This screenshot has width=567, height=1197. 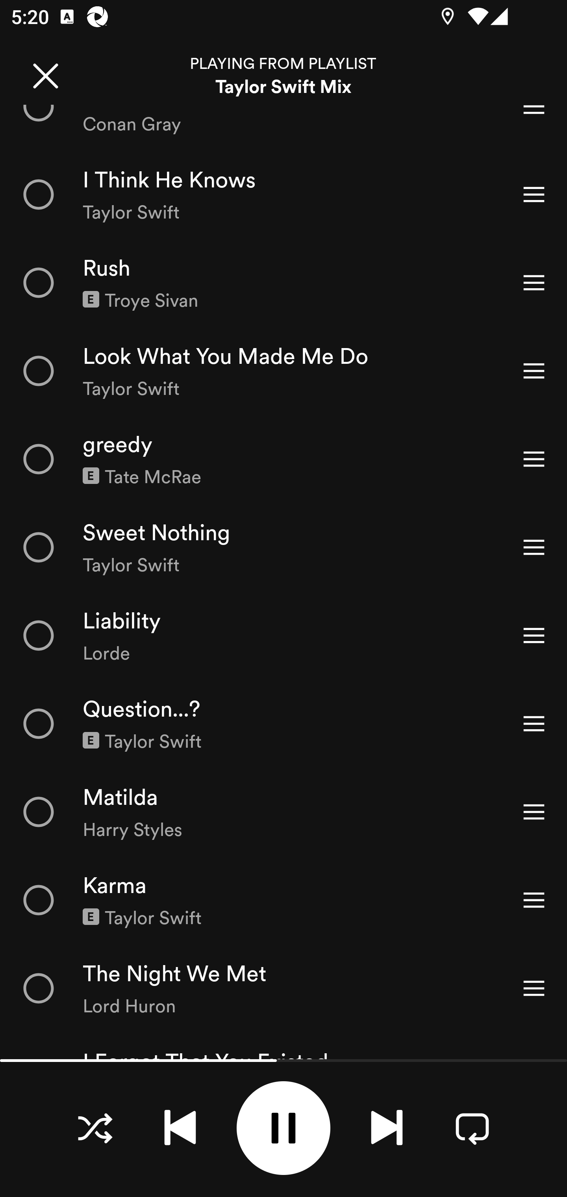 I want to click on Karma Explicit Taylor Swift Reorder track, so click(x=283, y=900).